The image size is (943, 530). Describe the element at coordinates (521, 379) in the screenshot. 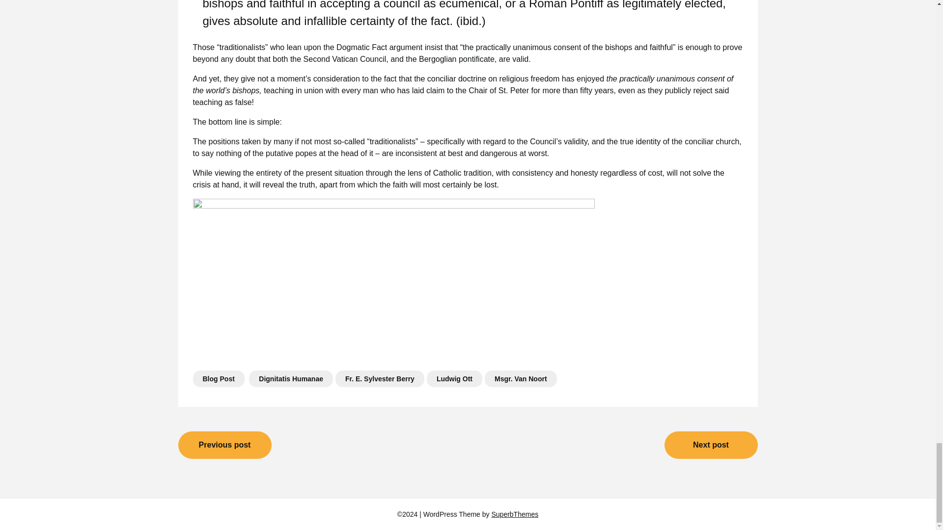

I see `Msgr. Van Noort` at that location.